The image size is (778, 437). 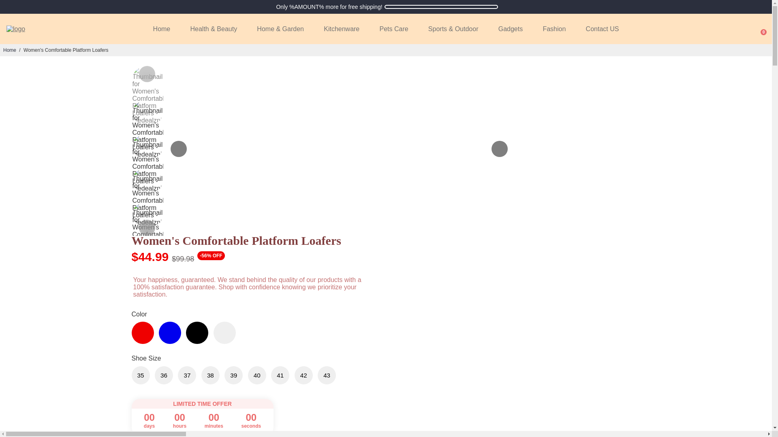 I want to click on Kitchenware, so click(x=341, y=29).